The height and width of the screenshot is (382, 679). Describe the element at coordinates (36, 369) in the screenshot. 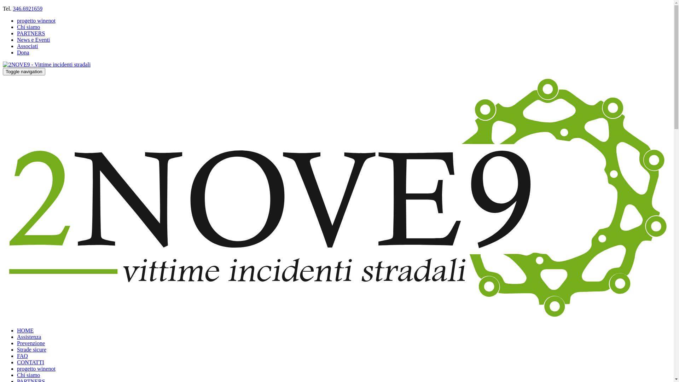

I see `progetto winenot` at that location.